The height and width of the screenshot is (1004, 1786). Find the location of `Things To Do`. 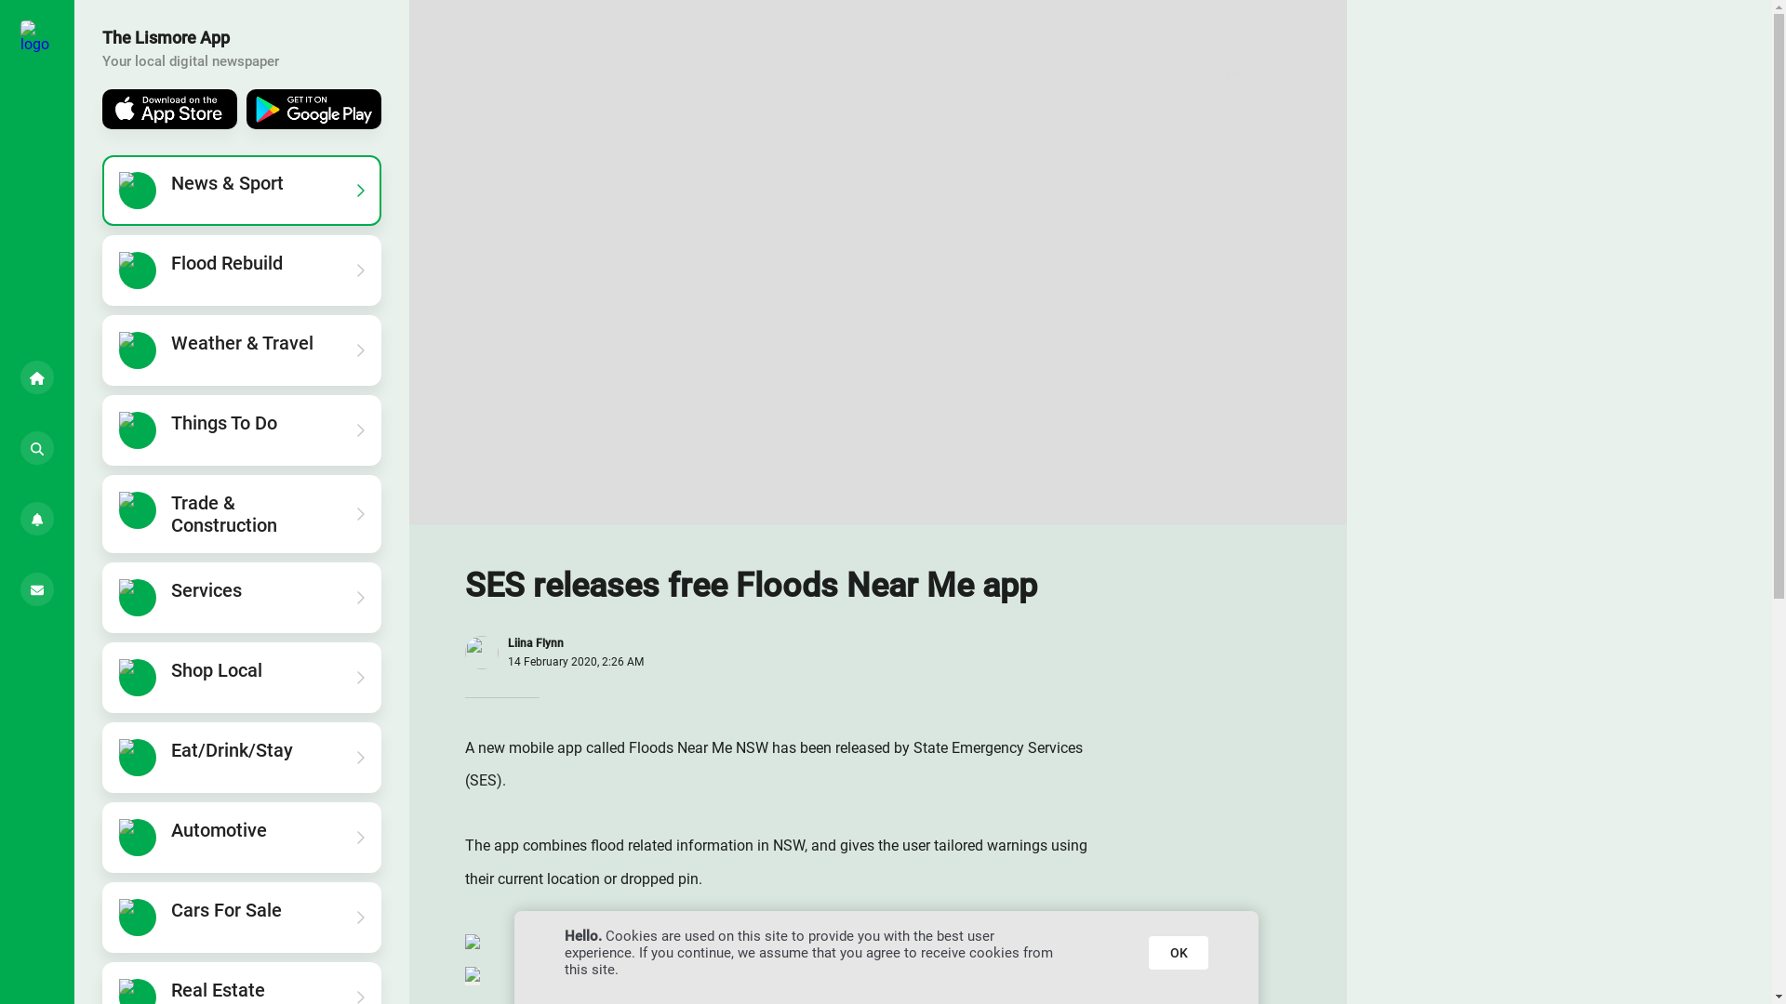

Things To Do is located at coordinates (242, 430).